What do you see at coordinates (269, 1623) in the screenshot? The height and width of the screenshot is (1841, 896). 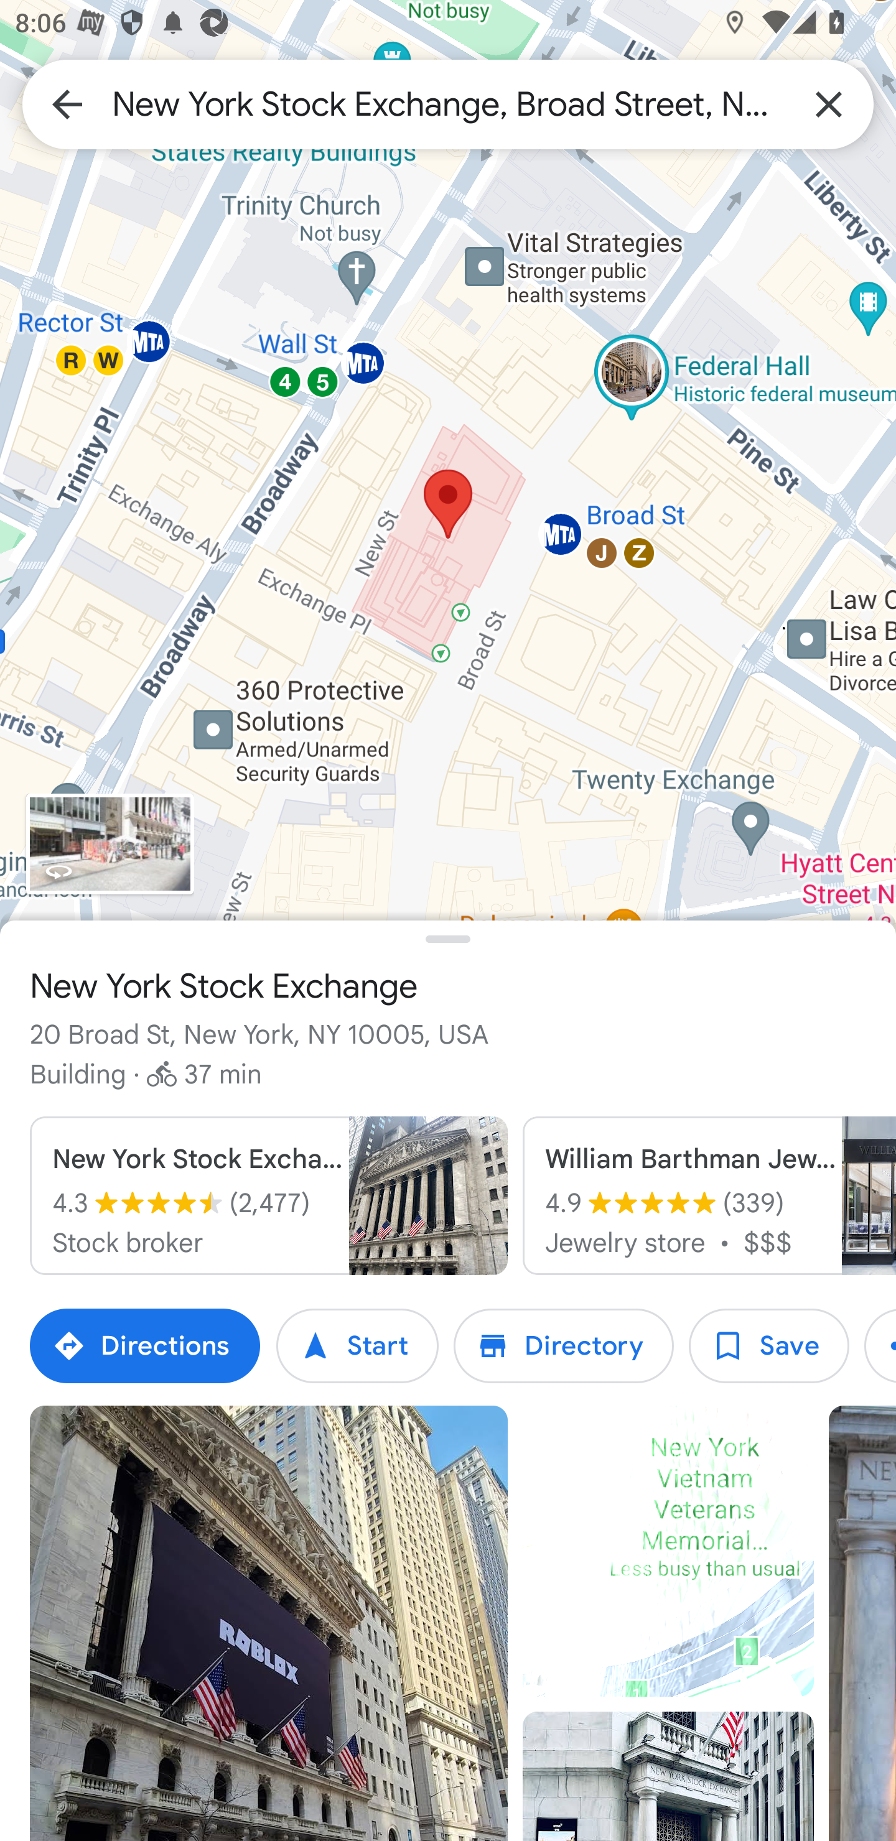 I see `Photo` at bounding box center [269, 1623].